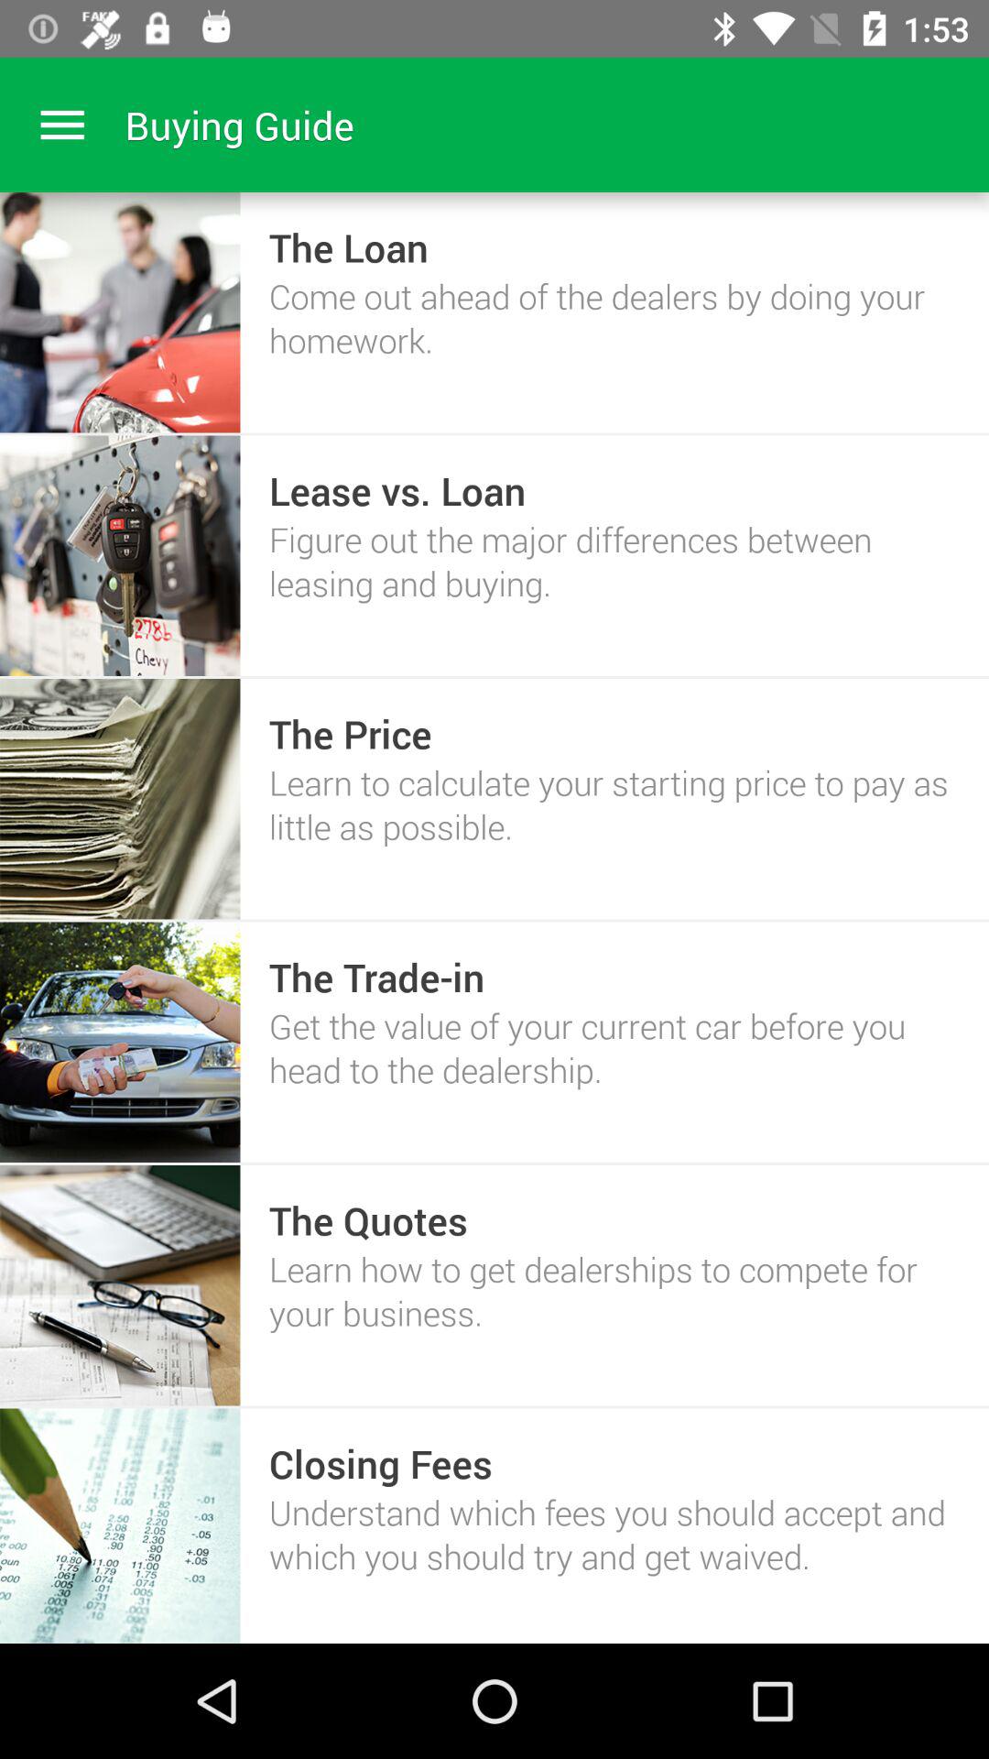 The height and width of the screenshot is (1759, 989). I want to click on launch the price, so click(350, 733).